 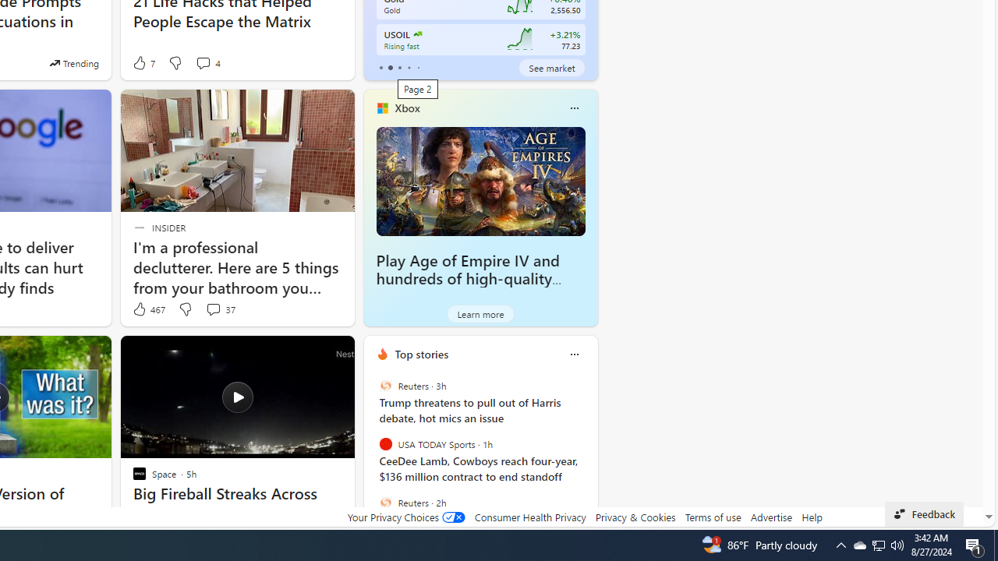 I want to click on Reuters, so click(x=385, y=502).